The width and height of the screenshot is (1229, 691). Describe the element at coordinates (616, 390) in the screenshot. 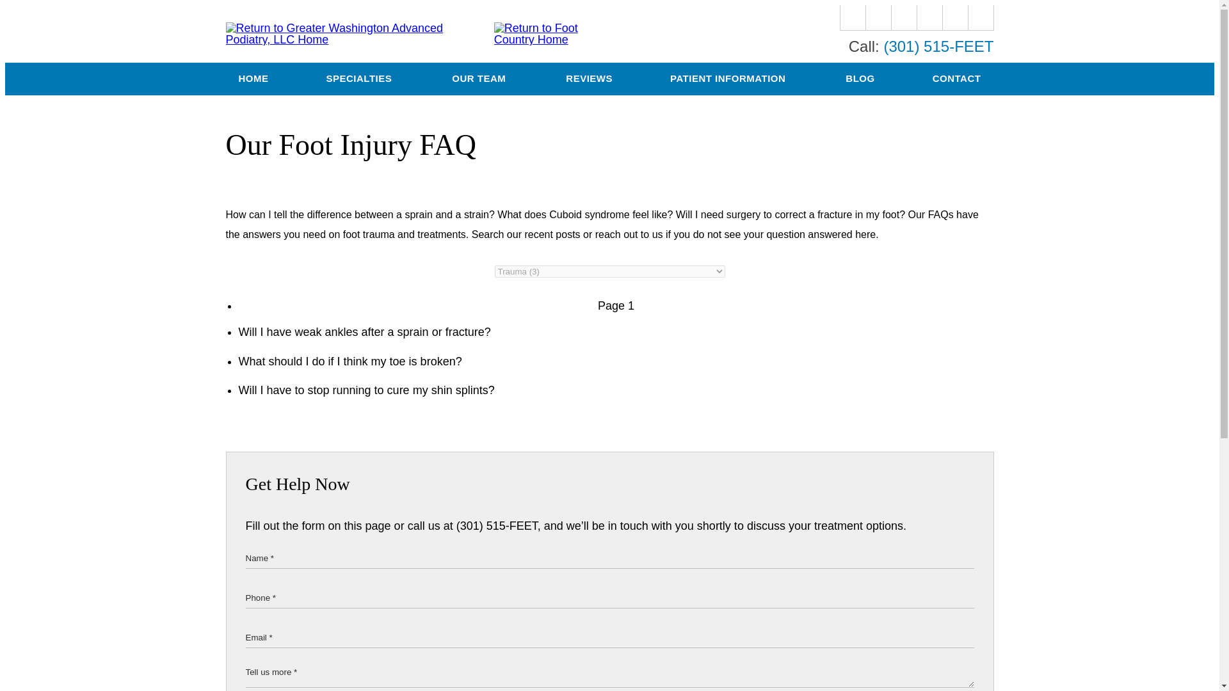

I see `Will I have to stop running to cure my shin splints?` at that location.